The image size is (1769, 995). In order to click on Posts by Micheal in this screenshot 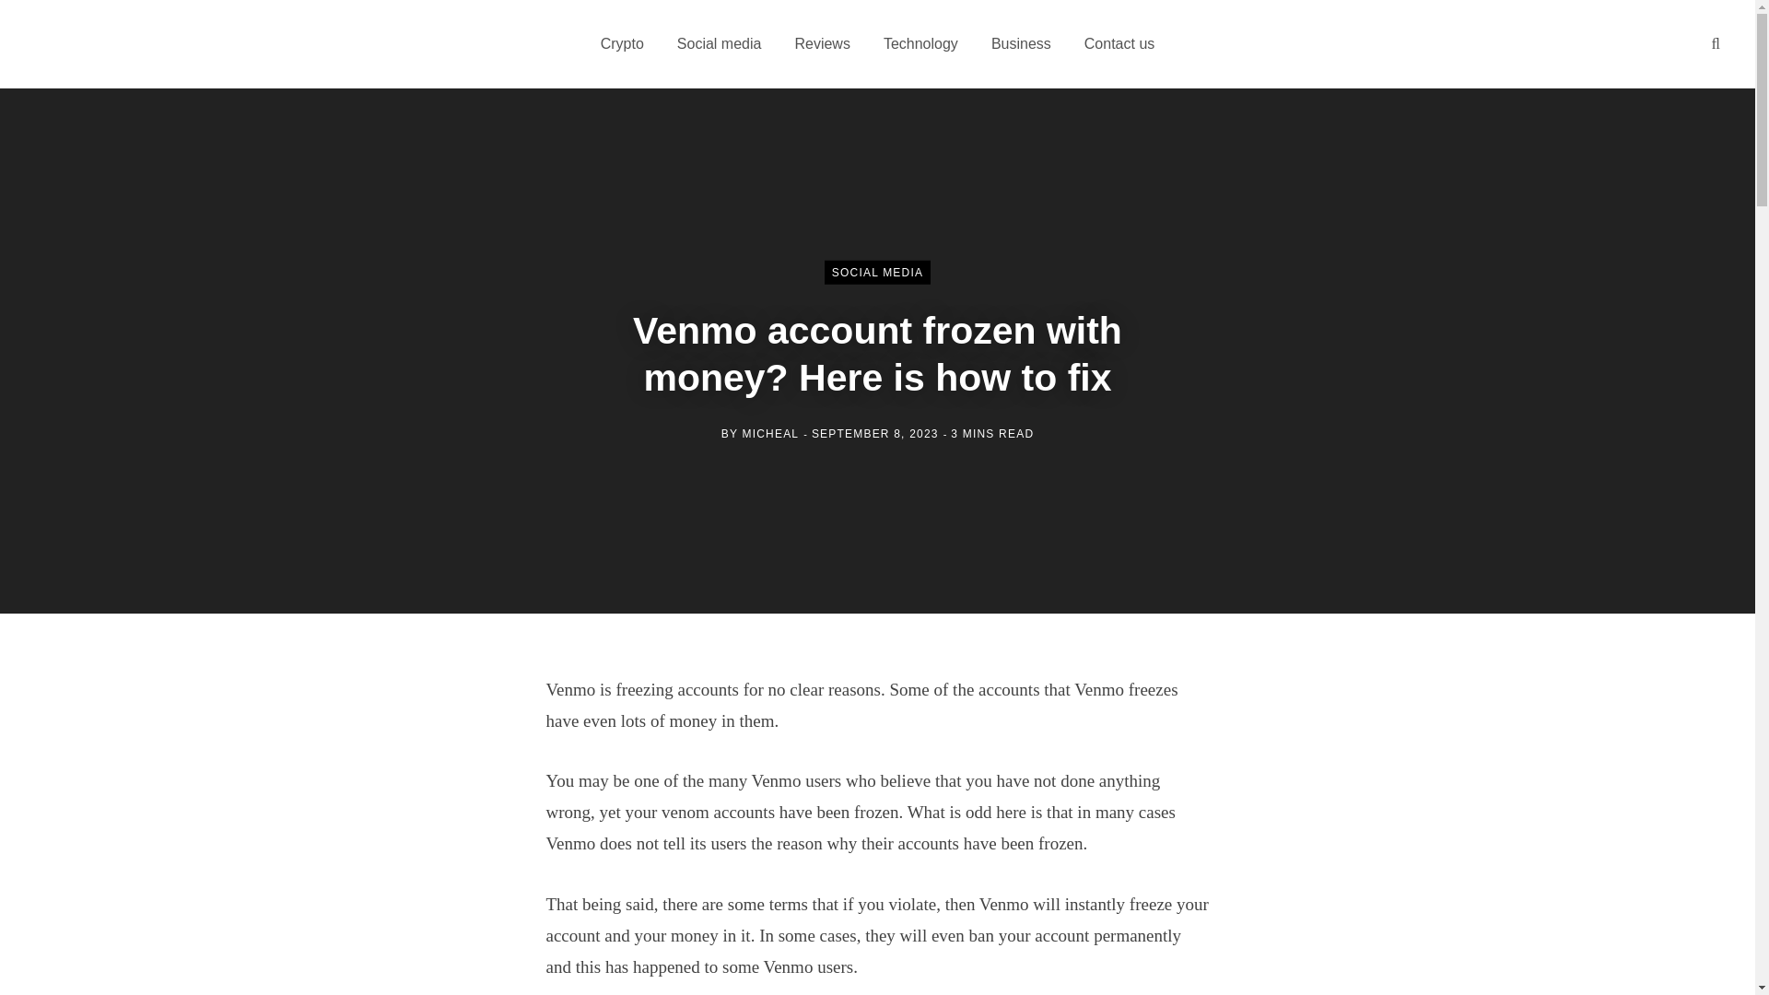, I will do `click(770, 433)`.